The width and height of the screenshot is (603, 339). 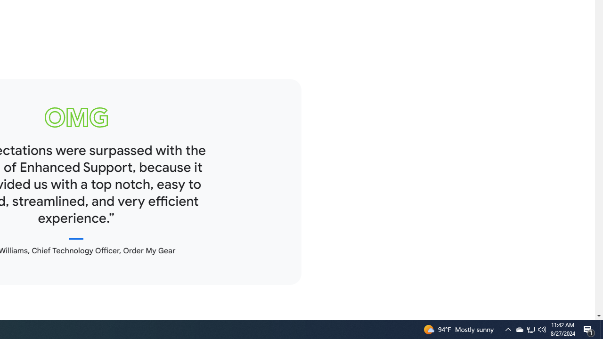 I want to click on omg logo, so click(x=76, y=117).